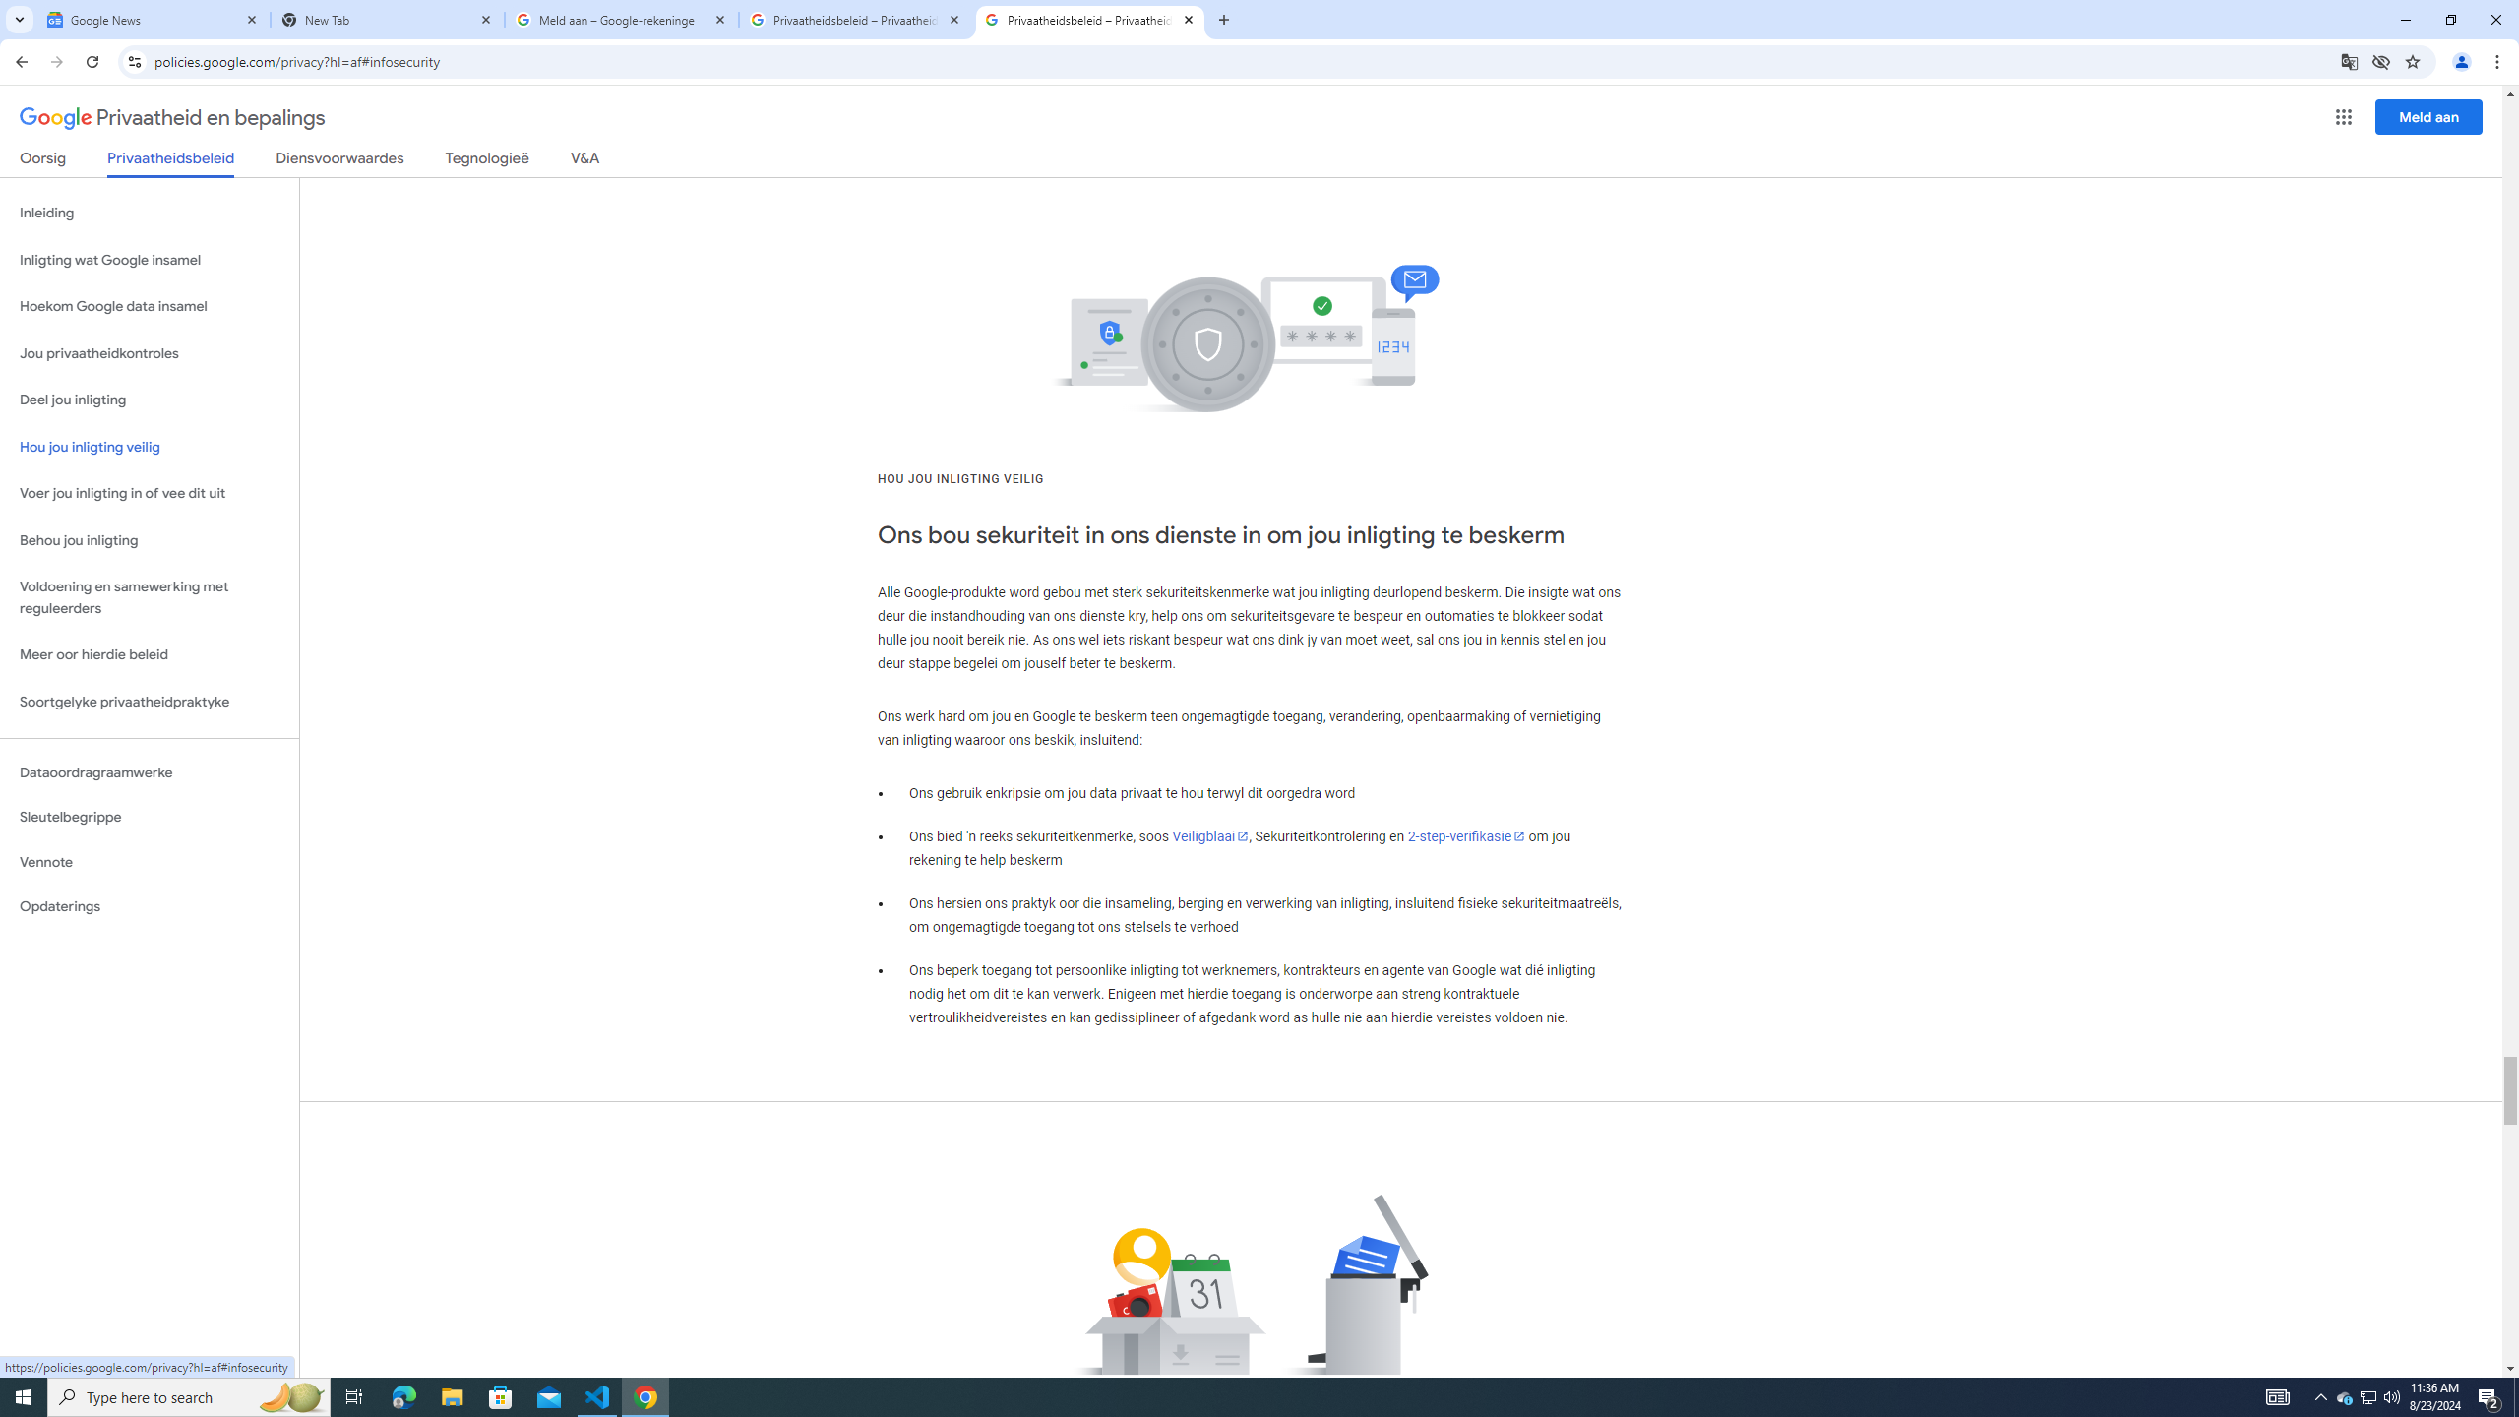 This screenshot has width=2519, height=1417. I want to click on 2-step-verifikasie, so click(1467, 836).